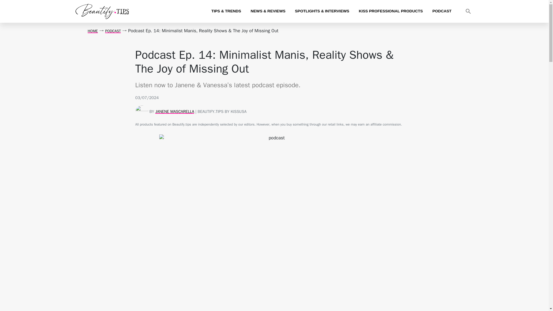 The height and width of the screenshot is (311, 553). Describe the element at coordinates (92, 31) in the screenshot. I see `Home` at that location.